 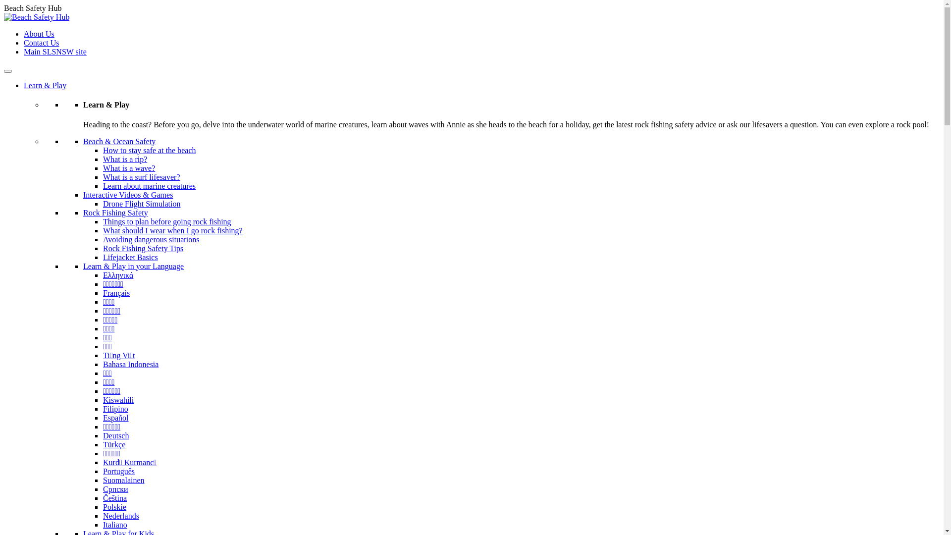 What do you see at coordinates (116, 436) in the screenshot?
I see `Deutsch` at bounding box center [116, 436].